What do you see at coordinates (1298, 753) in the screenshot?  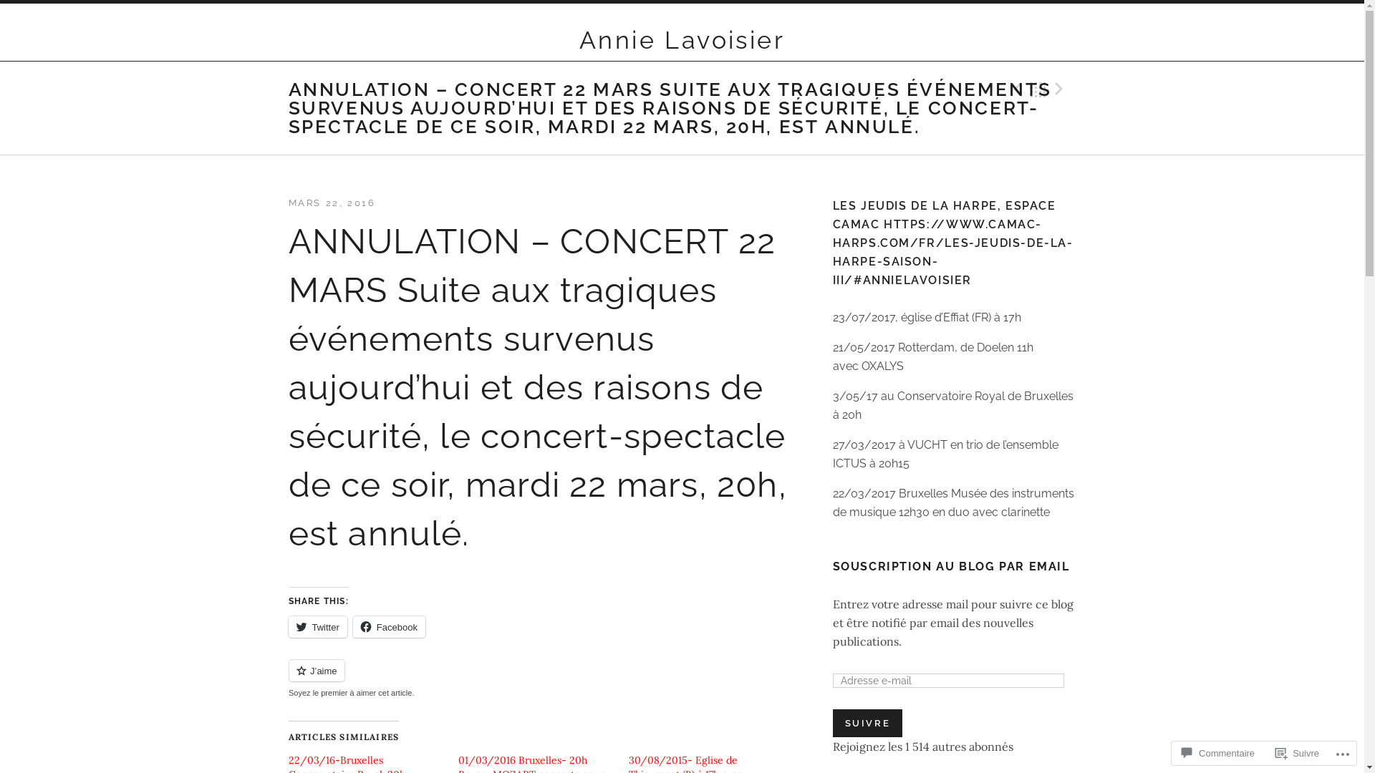 I see `Suivre` at bounding box center [1298, 753].